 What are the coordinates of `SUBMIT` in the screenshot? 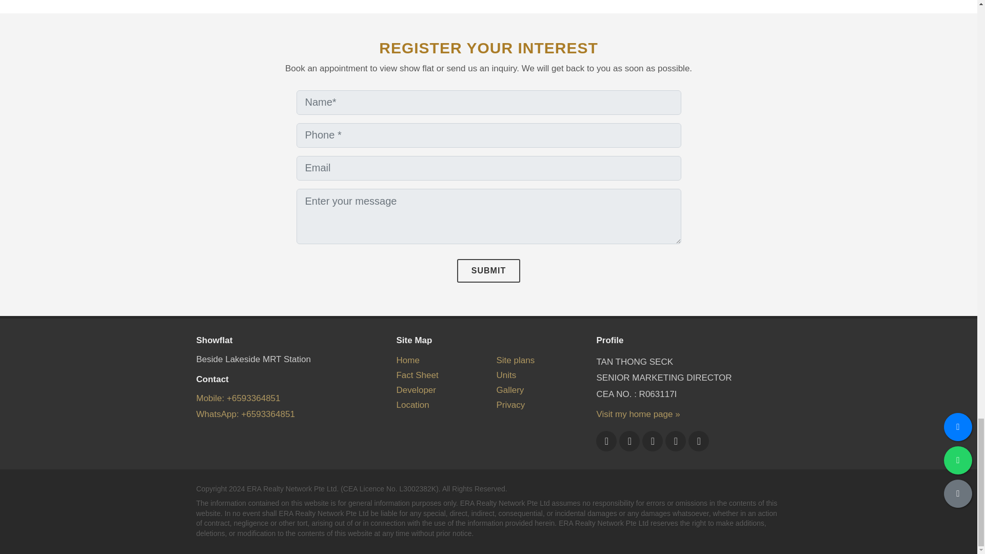 It's located at (488, 271).